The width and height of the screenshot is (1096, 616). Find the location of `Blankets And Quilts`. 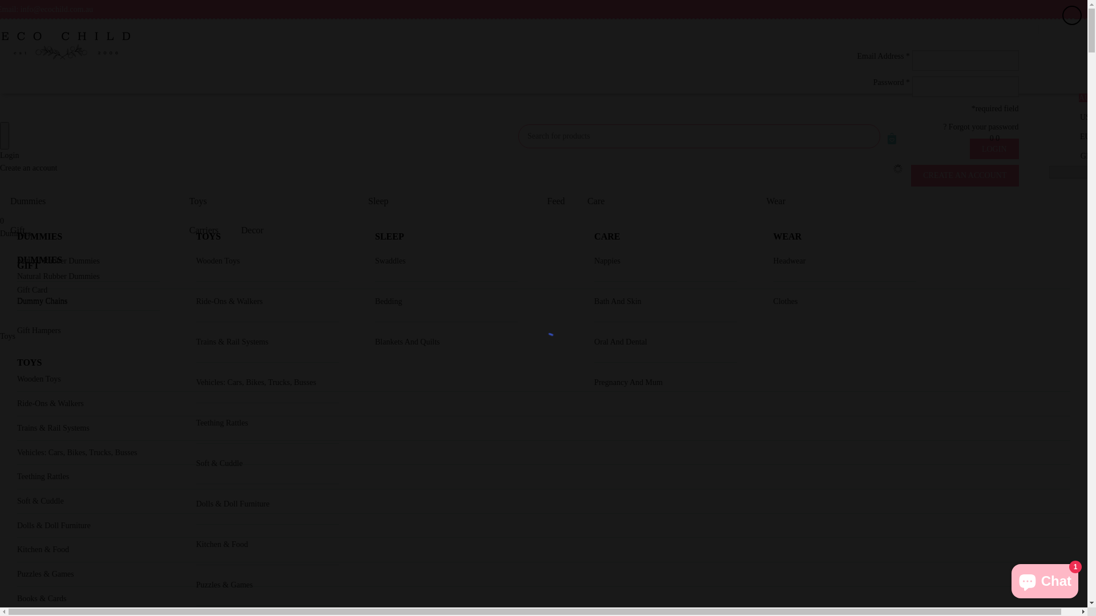

Blankets And Quilts is located at coordinates (408, 342).